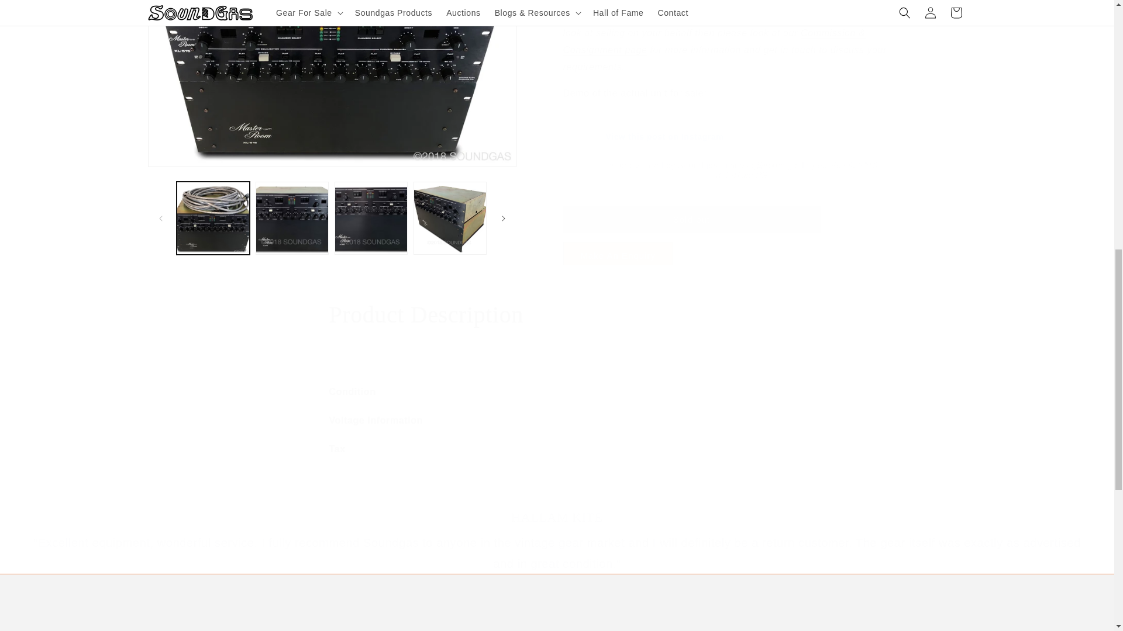 Image resolution: width=1123 pixels, height=631 pixels. I want to click on Product Description, so click(557, 314).